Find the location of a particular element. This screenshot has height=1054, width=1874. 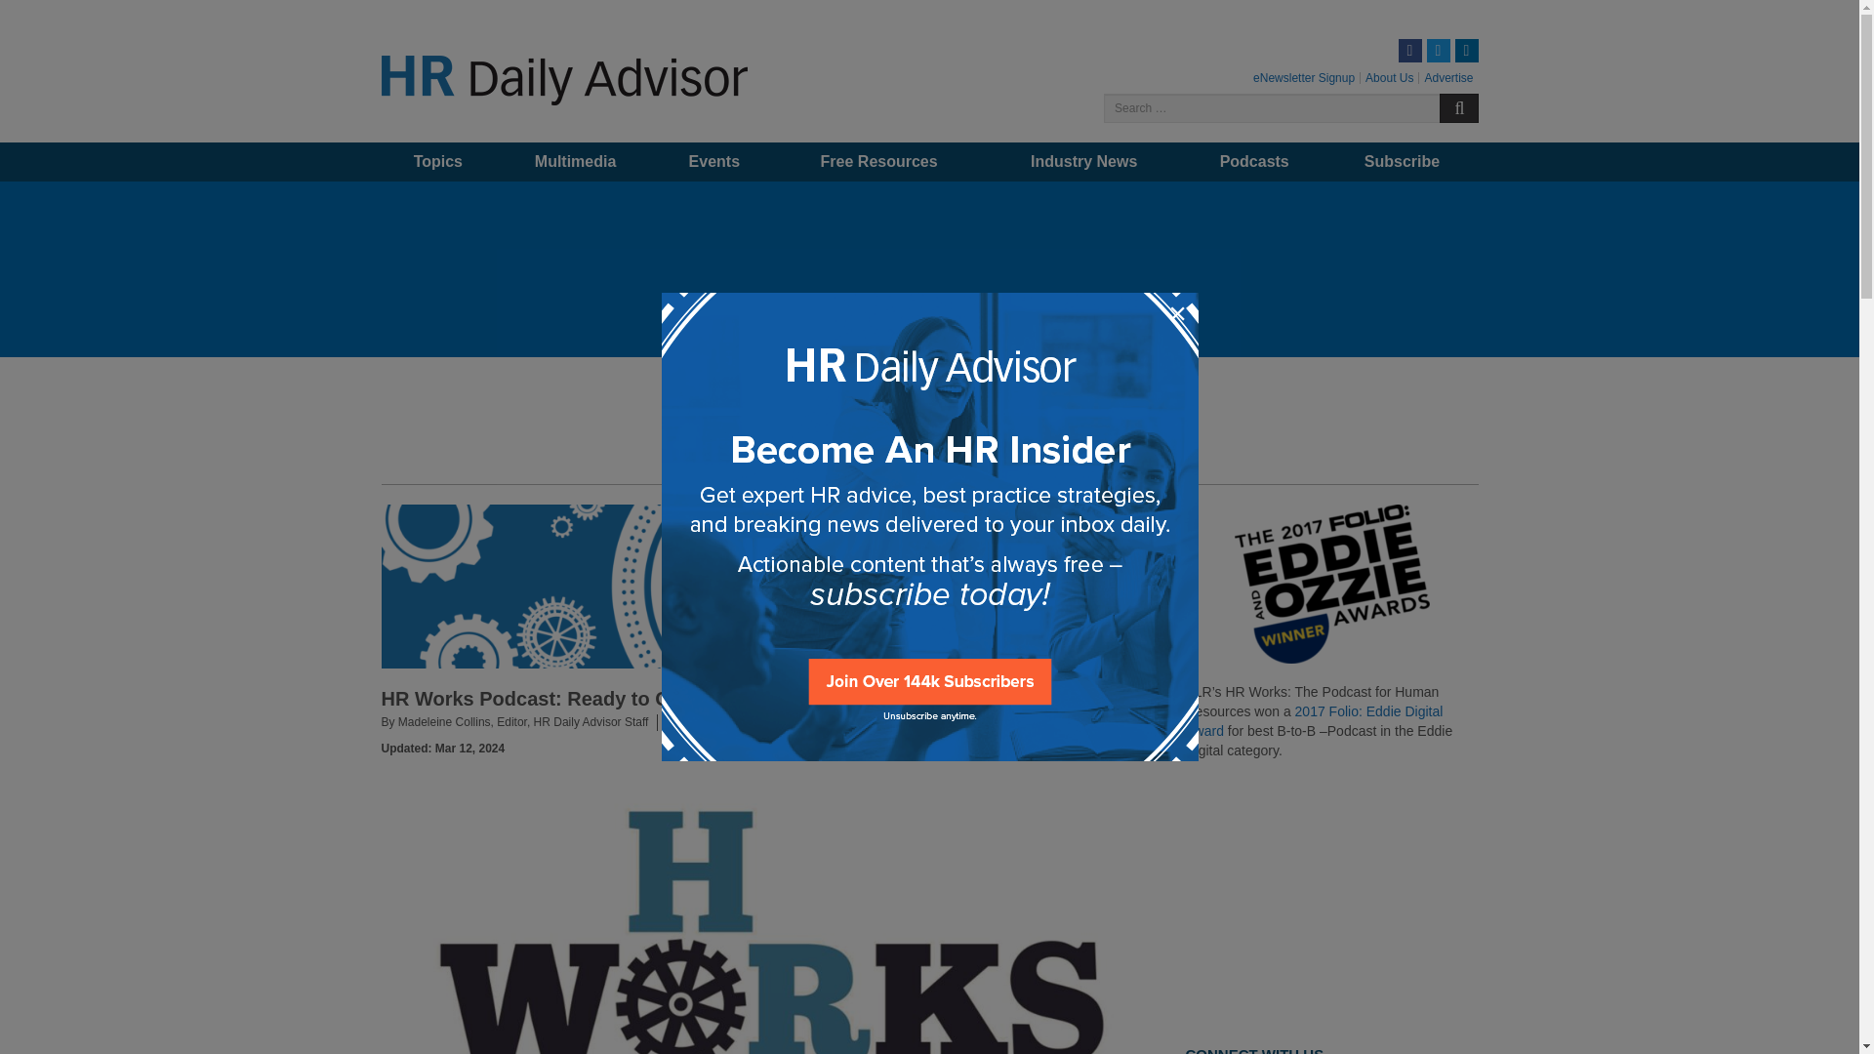

Multimedia is located at coordinates (575, 161).